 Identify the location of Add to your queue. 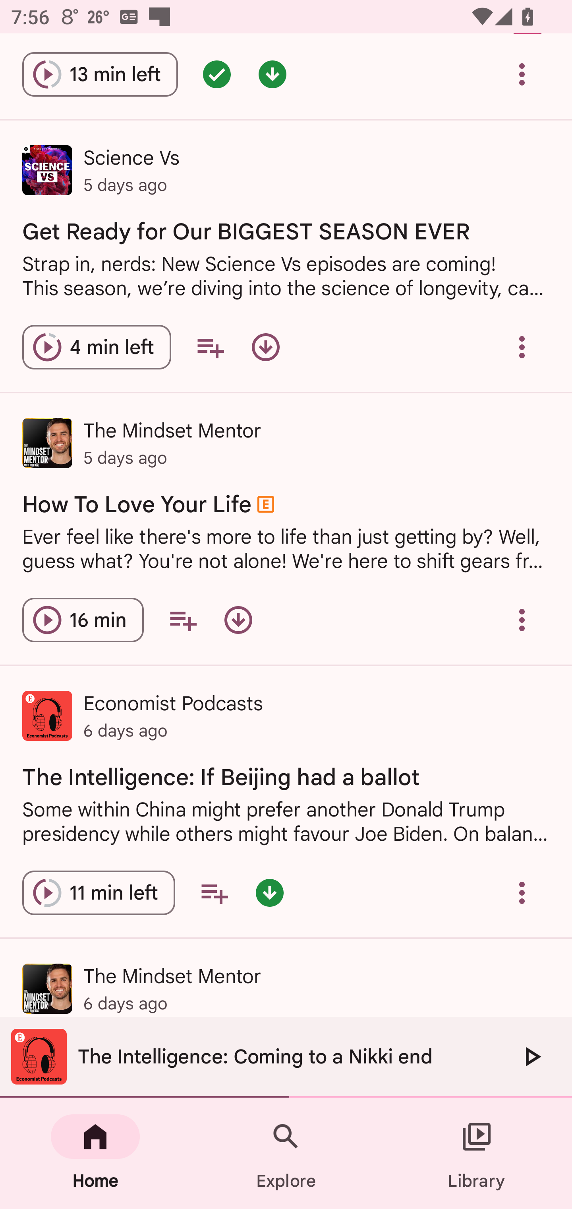
(183, 620).